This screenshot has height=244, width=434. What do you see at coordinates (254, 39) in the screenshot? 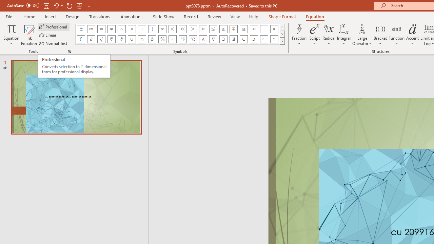
I see `Equation Symbol Contains as Member` at bounding box center [254, 39].